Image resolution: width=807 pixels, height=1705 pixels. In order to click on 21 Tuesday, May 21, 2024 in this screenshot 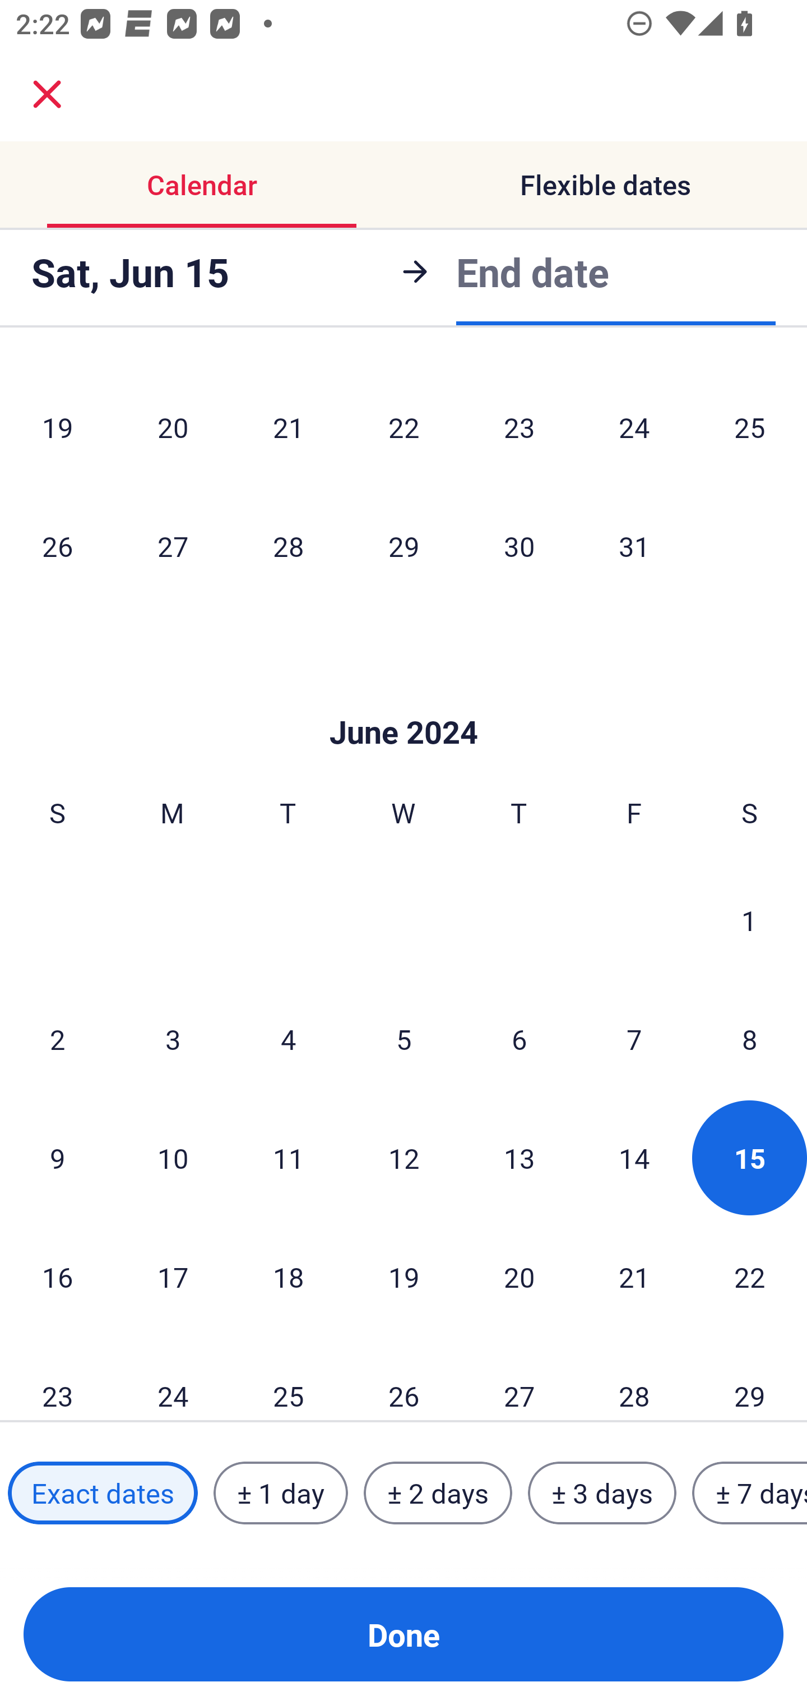, I will do `click(288, 427)`.